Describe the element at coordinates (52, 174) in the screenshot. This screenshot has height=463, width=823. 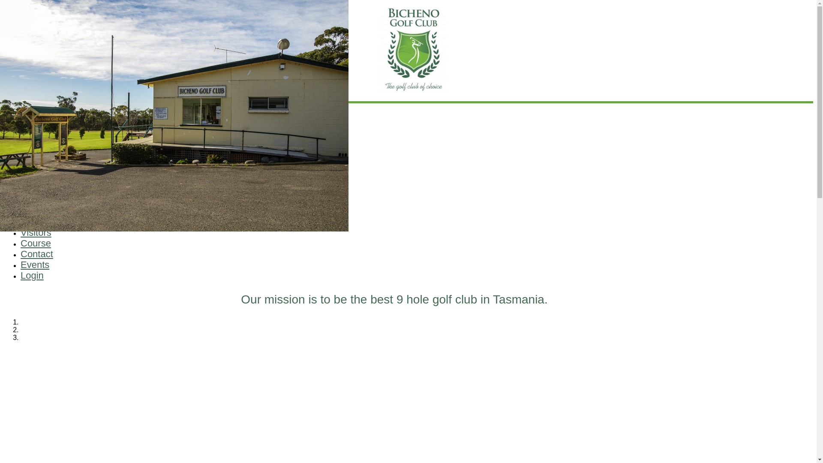
I see `Sponsors` at that location.